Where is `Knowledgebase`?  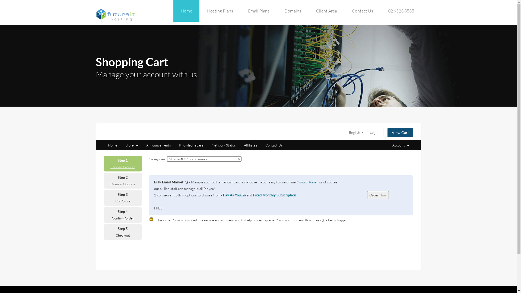
Knowledgebase is located at coordinates (191, 145).